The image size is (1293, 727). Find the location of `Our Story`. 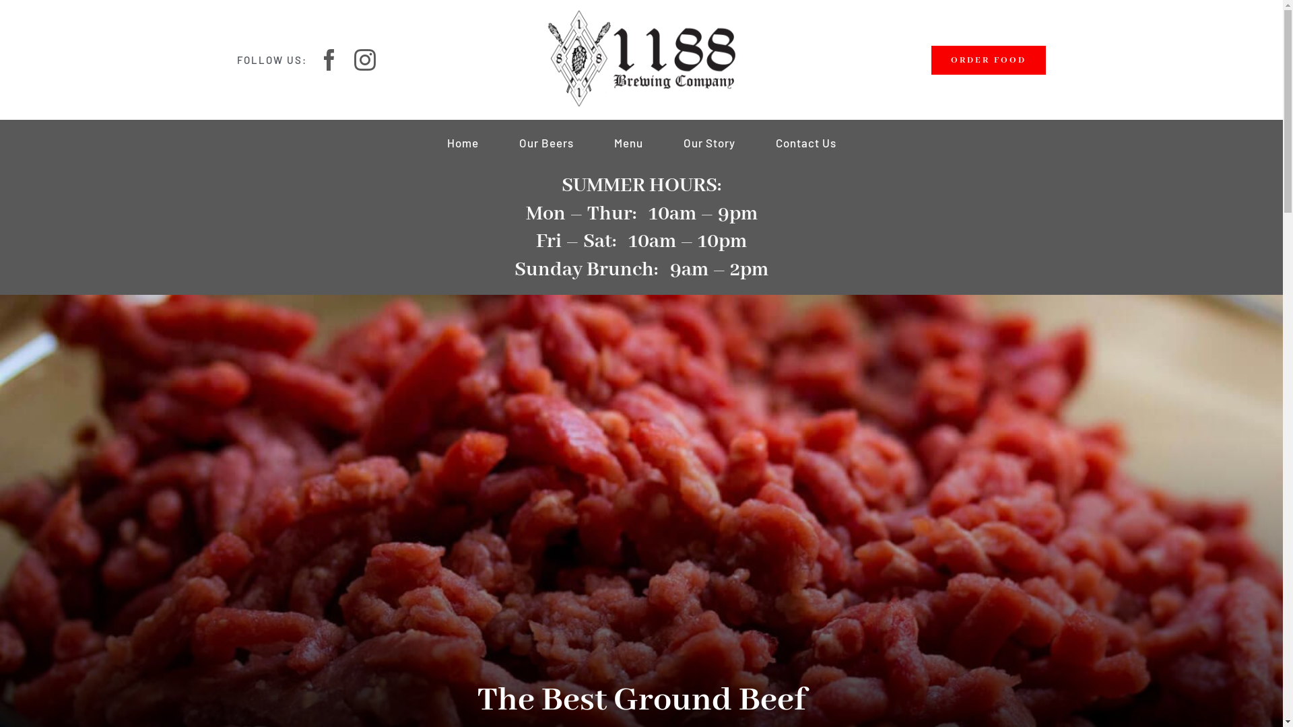

Our Story is located at coordinates (708, 143).